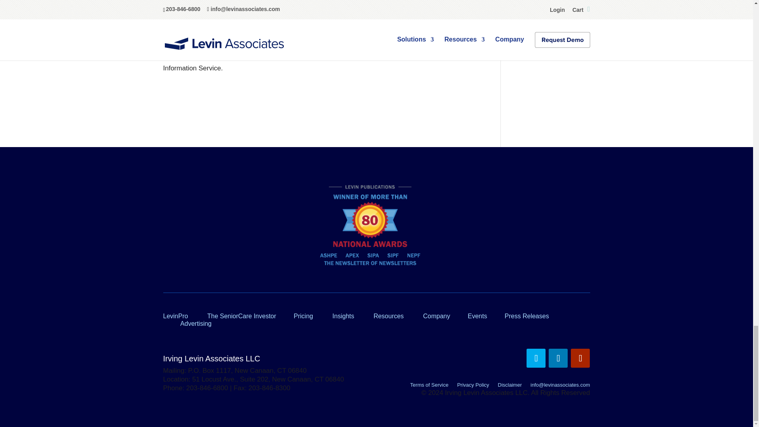 Image resolution: width=759 pixels, height=427 pixels. I want to click on Insights, so click(343, 316).